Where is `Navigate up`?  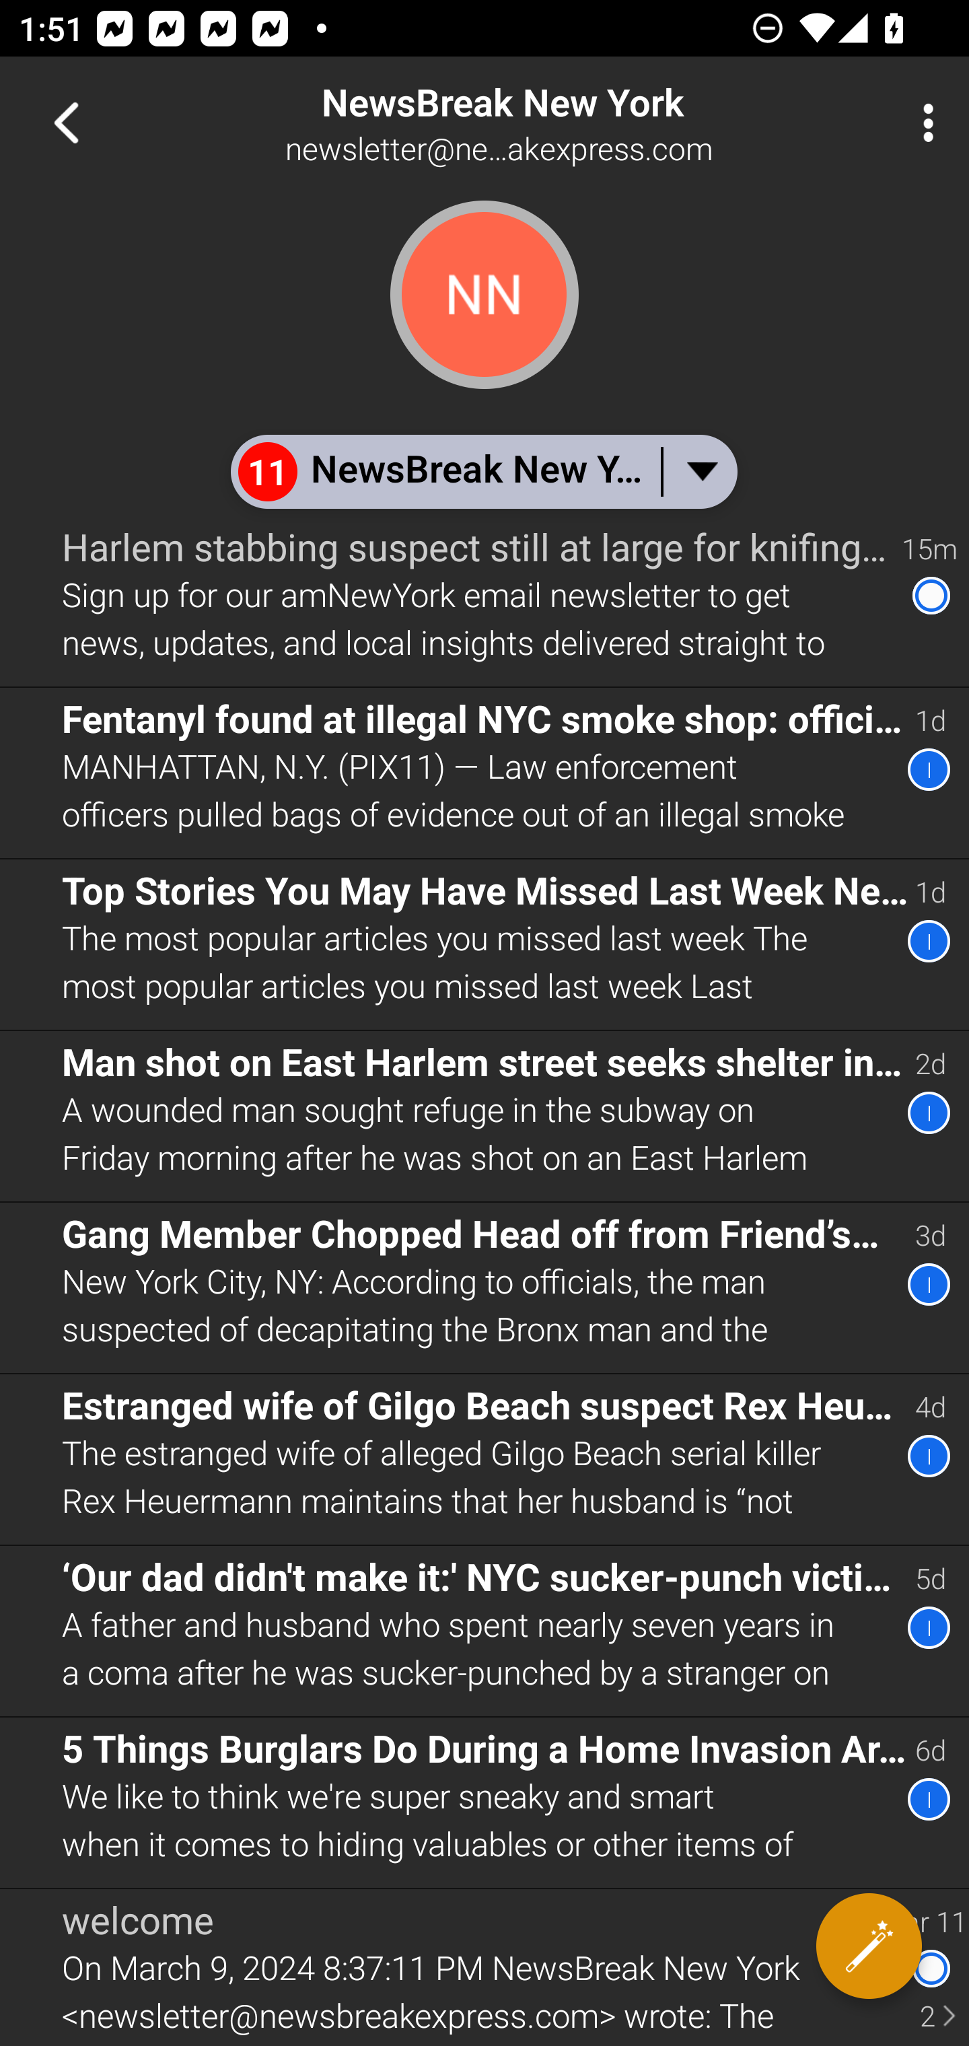
Navigate up is located at coordinates (66, 122).